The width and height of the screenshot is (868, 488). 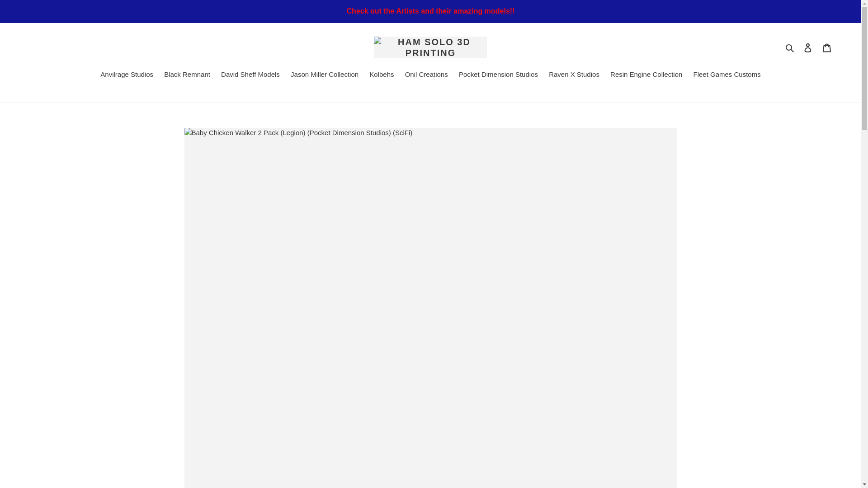 I want to click on Kolbehs, so click(x=382, y=75).